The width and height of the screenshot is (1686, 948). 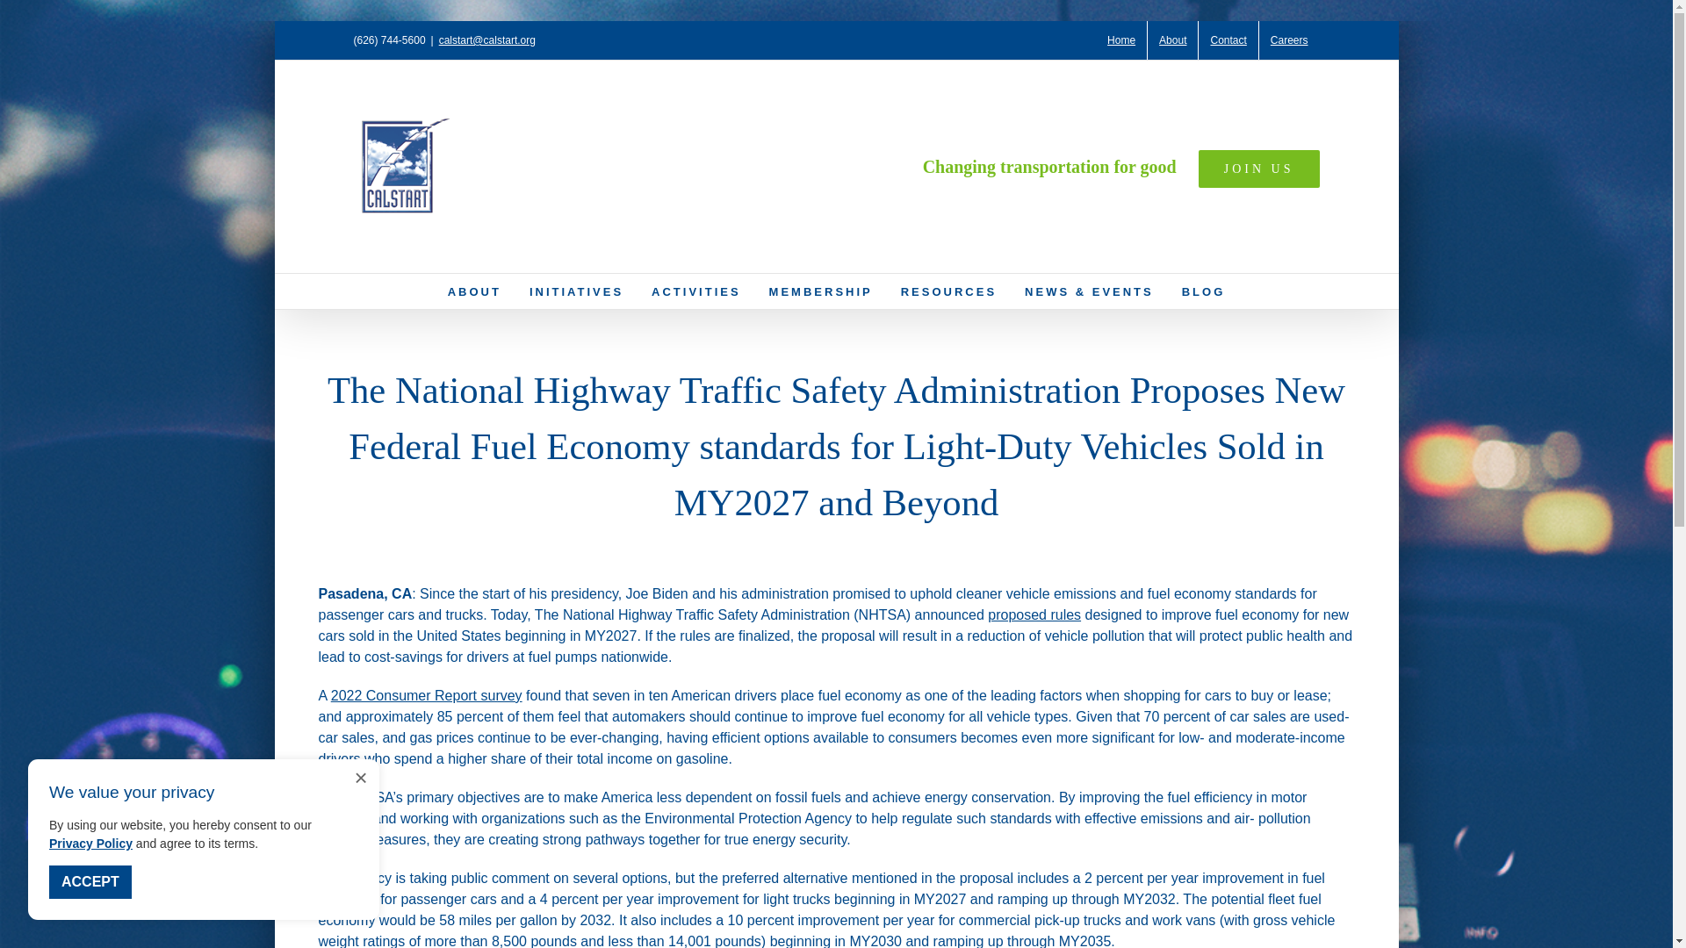 I want to click on ABOUT, so click(x=474, y=291).